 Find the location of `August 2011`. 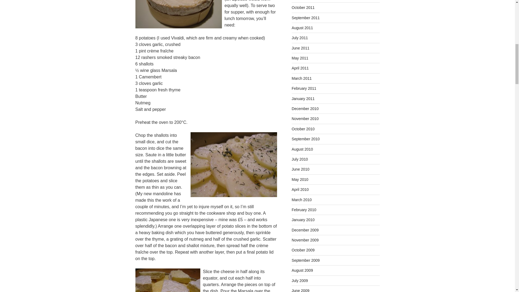

August 2011 is located at coordinates (302, 28).